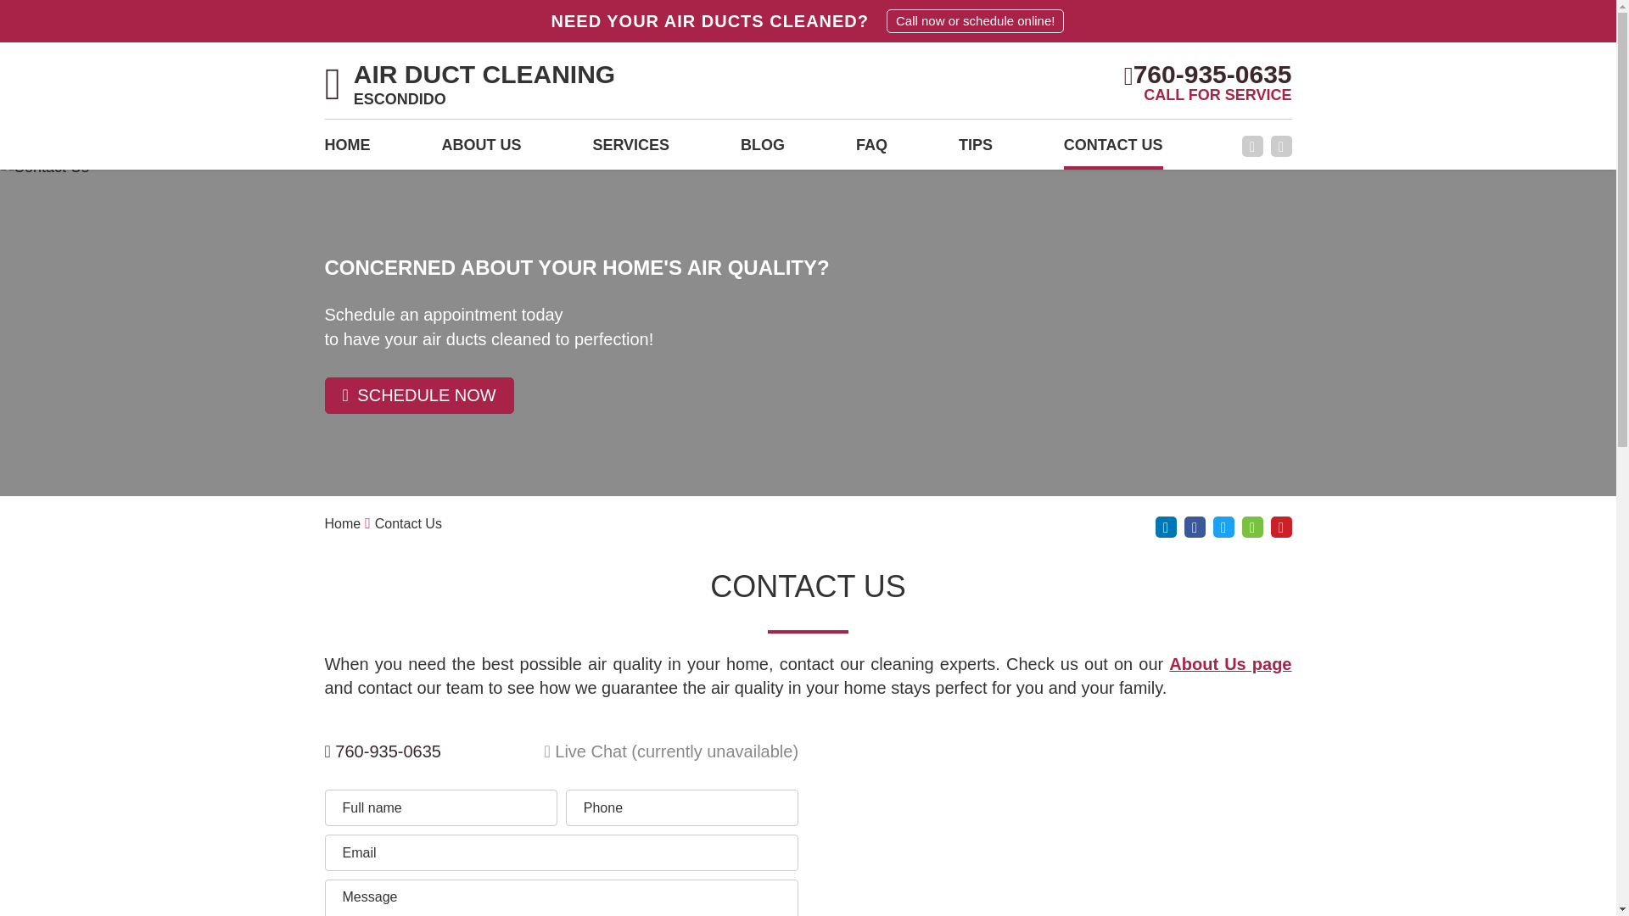 The width and height of the screenshot is (1629, 916). Describe the element at coordinates (1230, 663) in the screenshot. I see `Call now or schedule online!` at that location.